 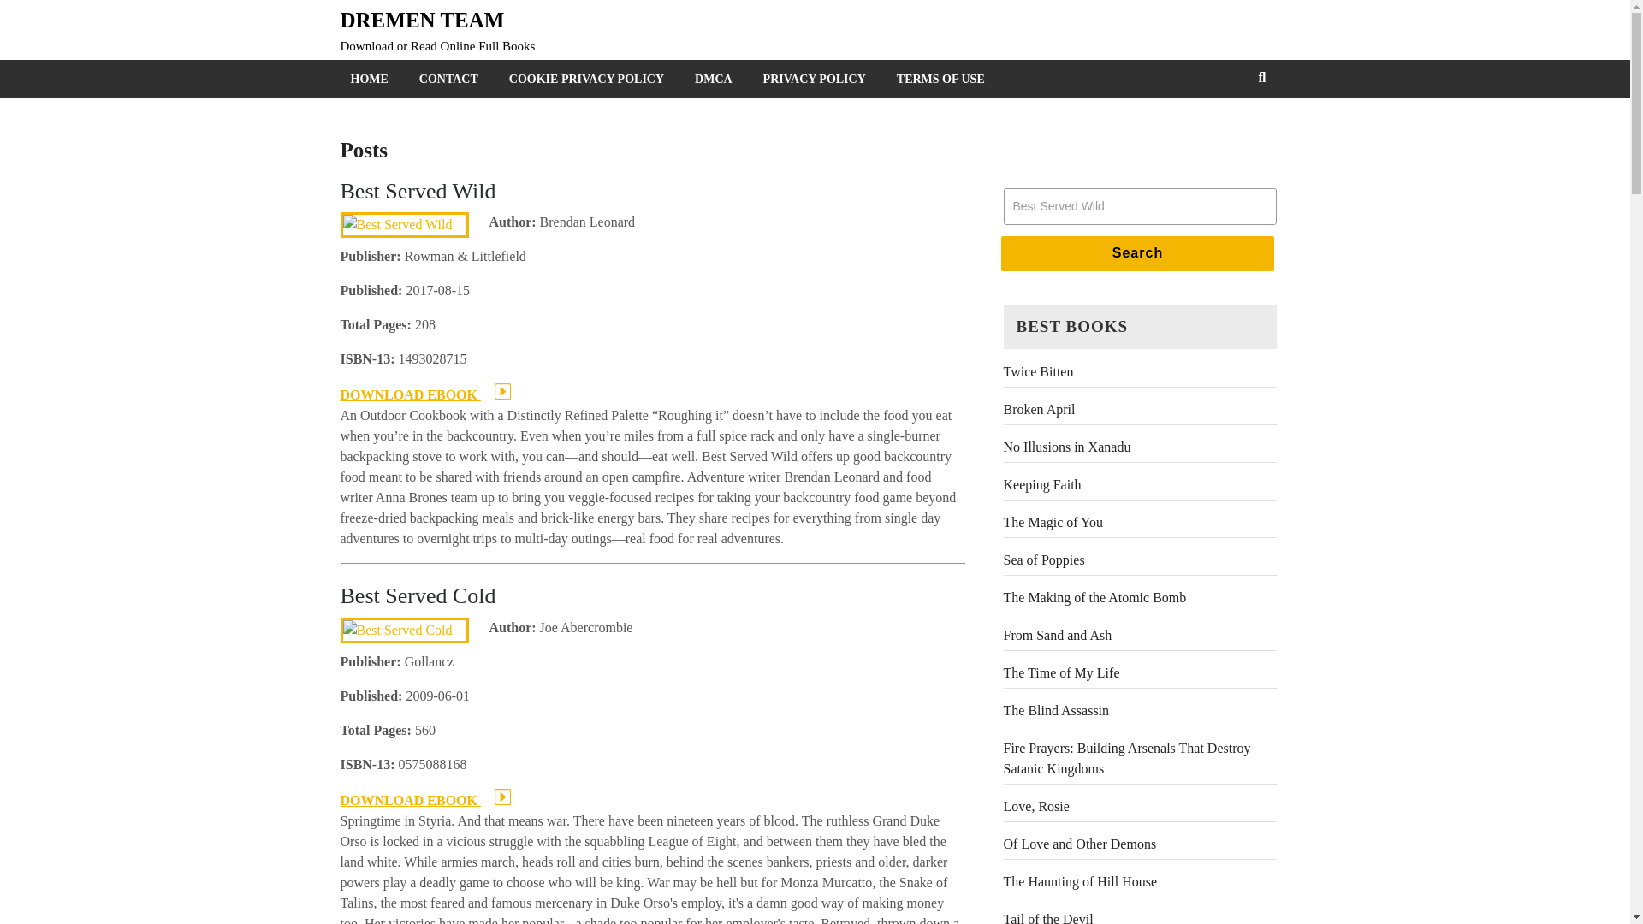 What do you see at coordinates (1053, 522) in the screenshot?
I see `The Magic of You` at bounding box center [1053, 522].